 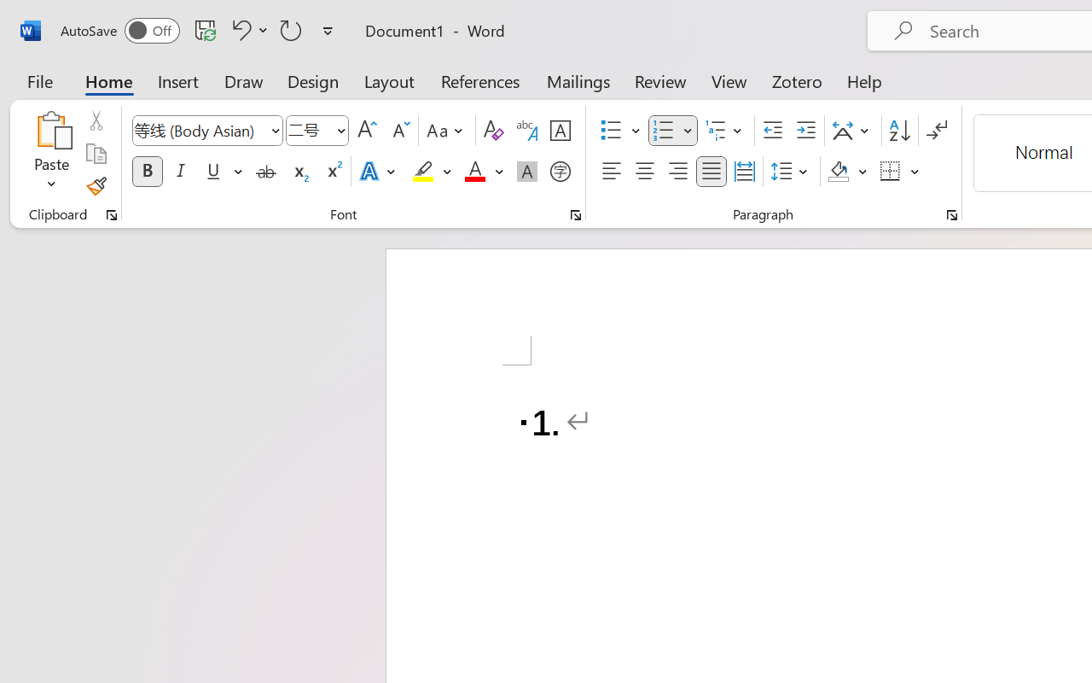 What do you see at coordinates (239, 30) in the screenshot?
I see `Undo Number Default` at bounding box center [239, 30].